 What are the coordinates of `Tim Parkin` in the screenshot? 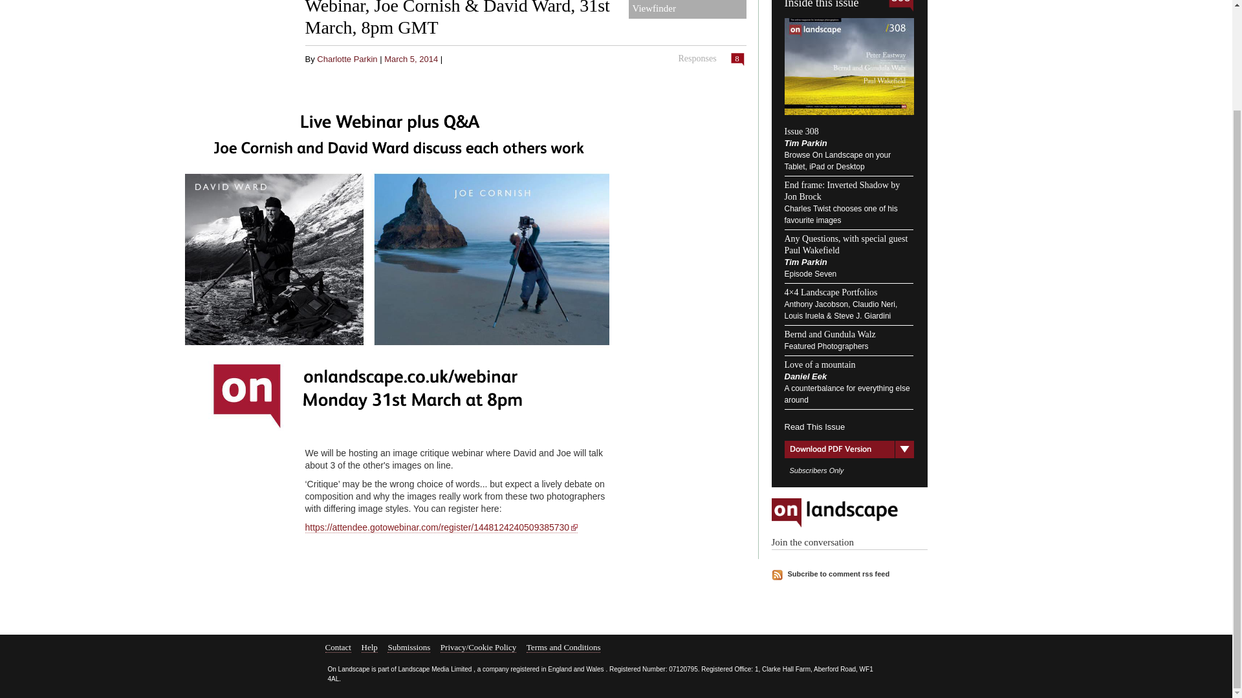 It's located at (805, 142).